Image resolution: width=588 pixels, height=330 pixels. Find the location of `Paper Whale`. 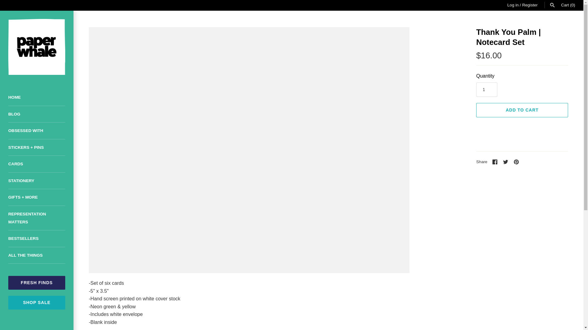

Paper Whale is located at coordinates (37, 47).